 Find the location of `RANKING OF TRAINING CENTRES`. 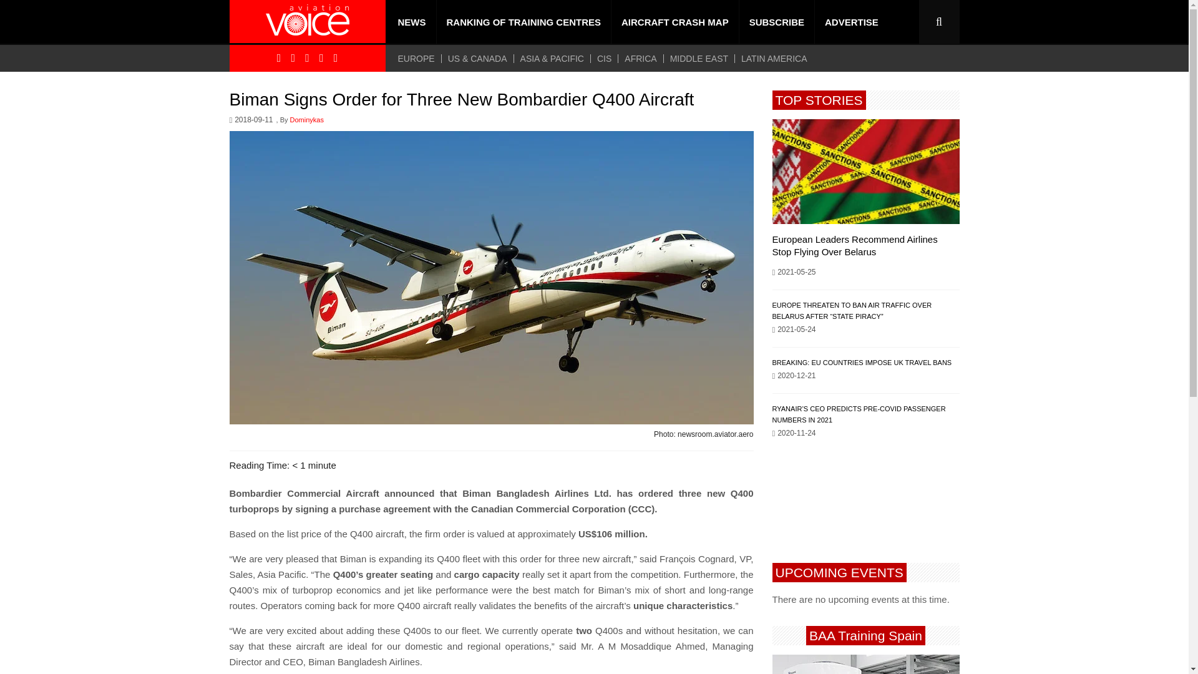

RANKING OF TRAINING CENTRES is located at coordinates (524, 22).